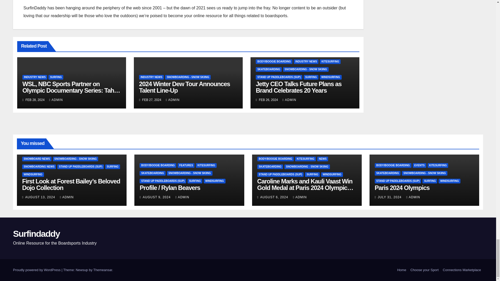 The image size is (500, 281). I want to click on Permalink to: 2024 Winter Dew Tour Announces Talent Line-Up, so click(184, 87).